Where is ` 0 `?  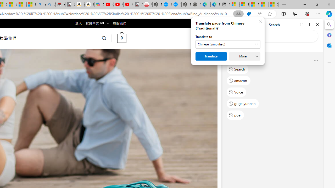
 0  is located at coordinates (121, 38).